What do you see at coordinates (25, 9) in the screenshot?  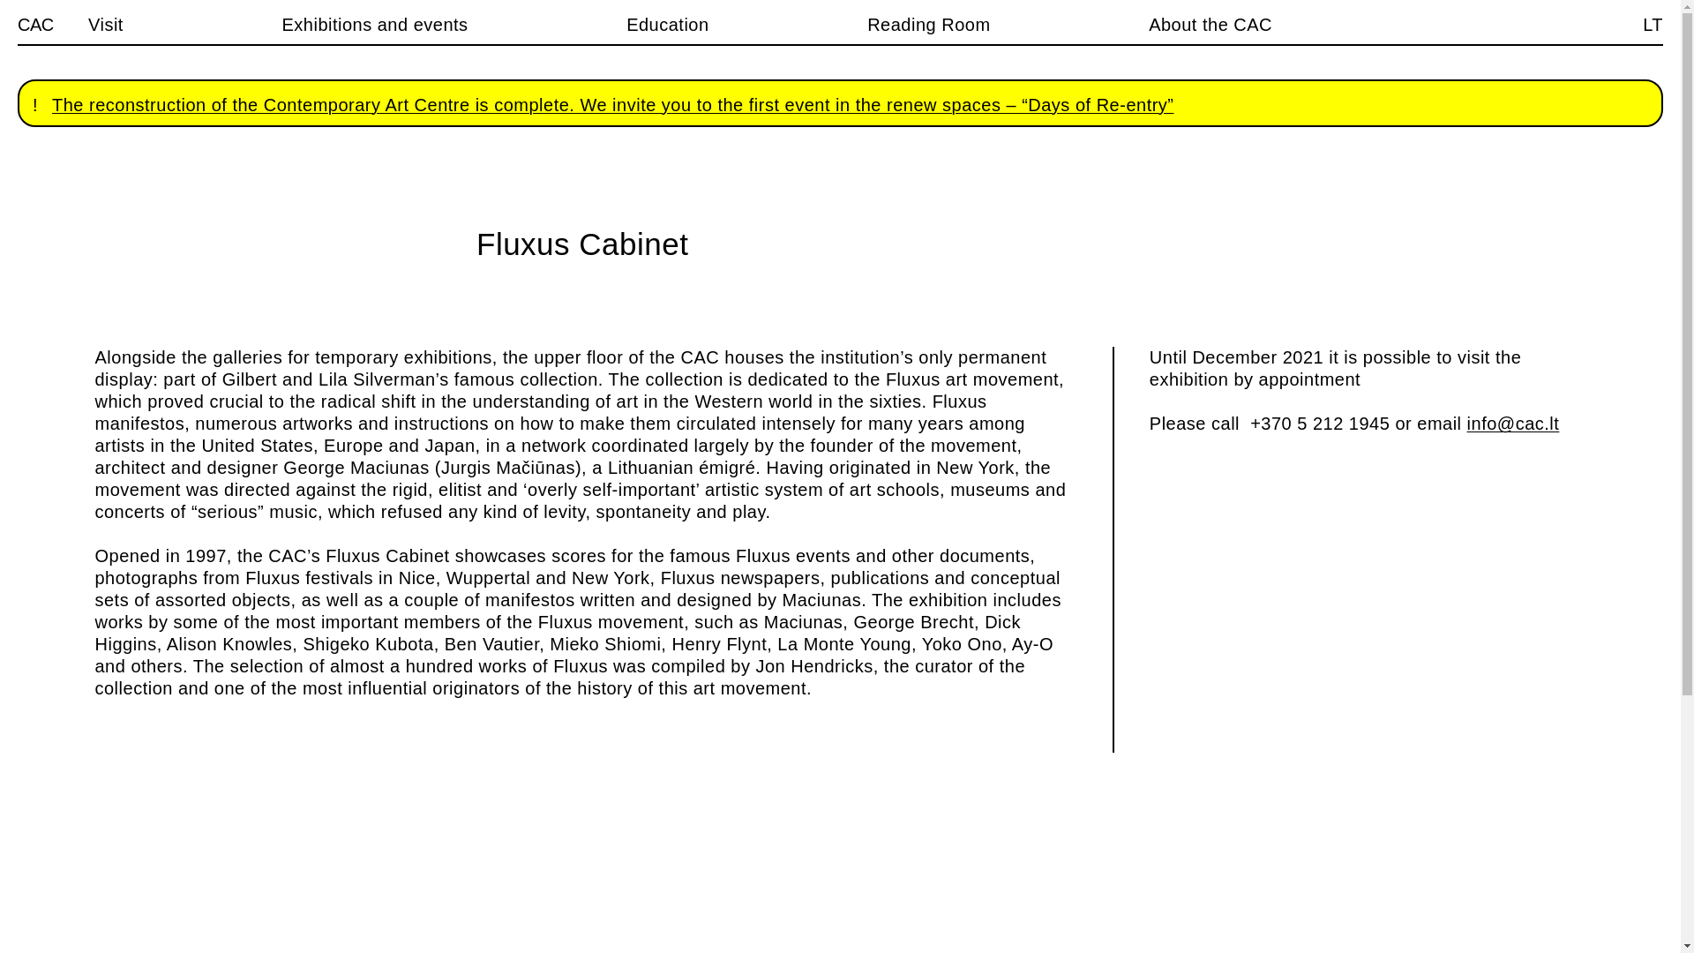 I see `Search` at bounding box center [25, 9].